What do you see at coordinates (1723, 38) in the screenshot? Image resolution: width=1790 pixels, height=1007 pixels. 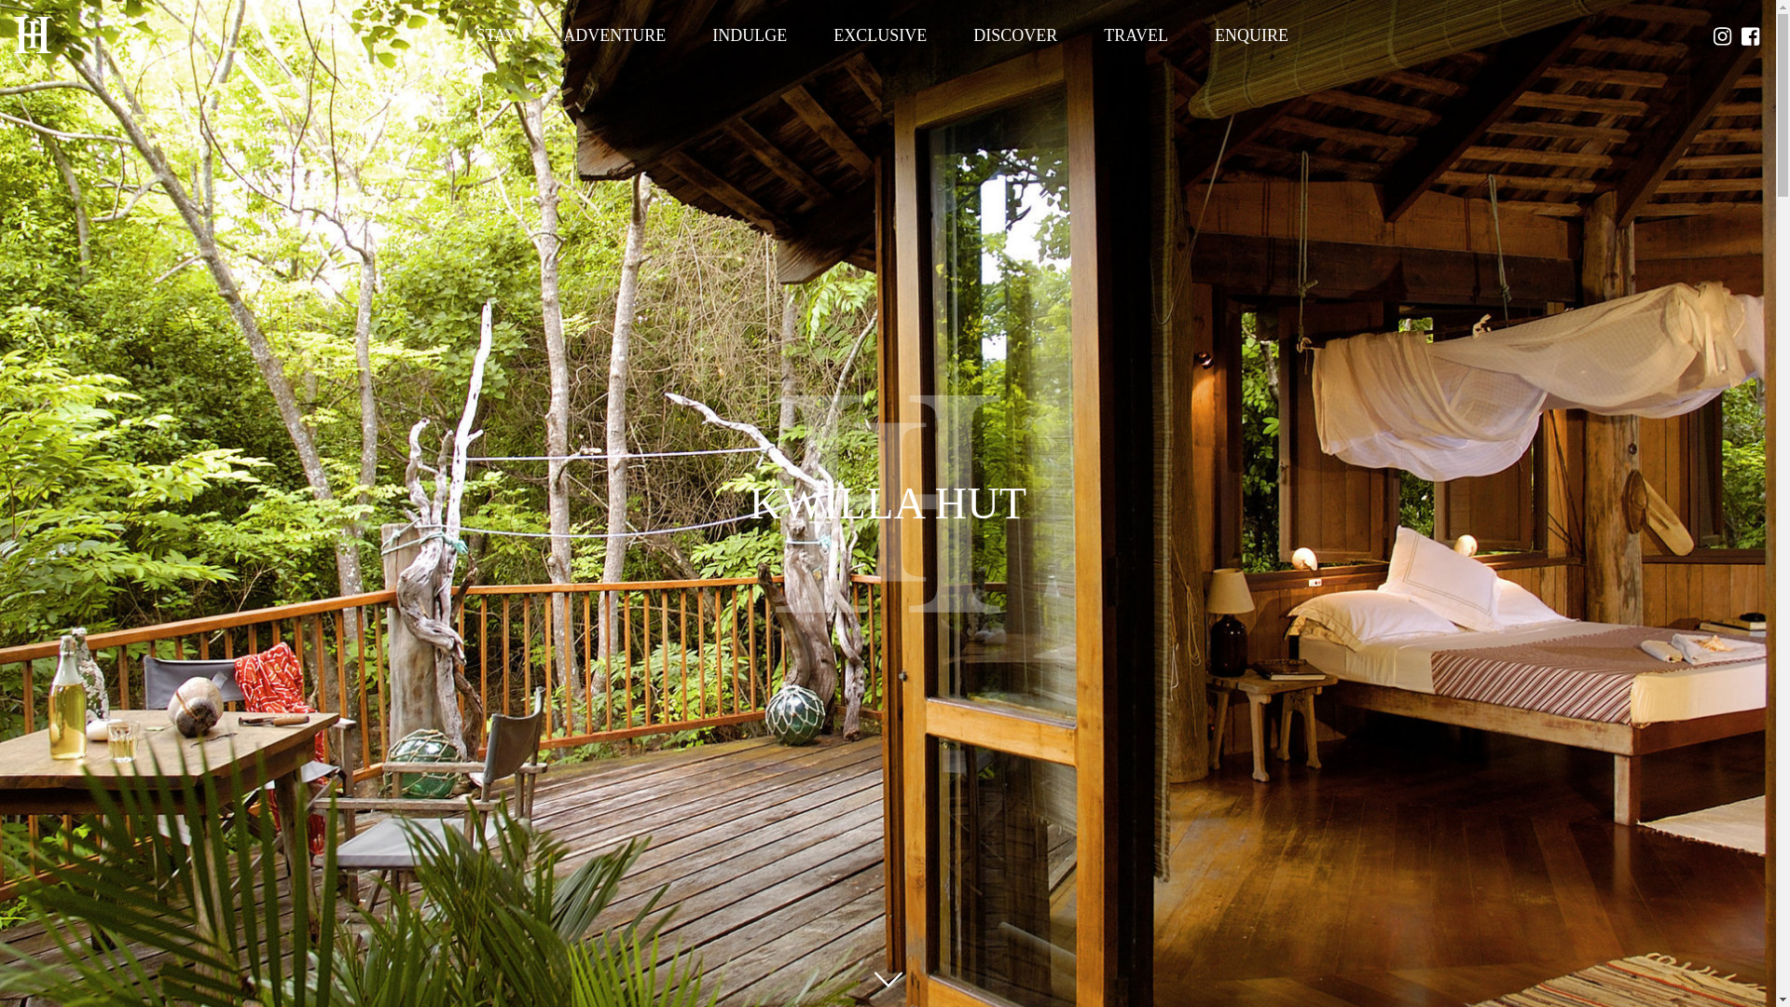 I see `Follow Haggerstone Island on Instagram` at bounding box center [1723, 38].